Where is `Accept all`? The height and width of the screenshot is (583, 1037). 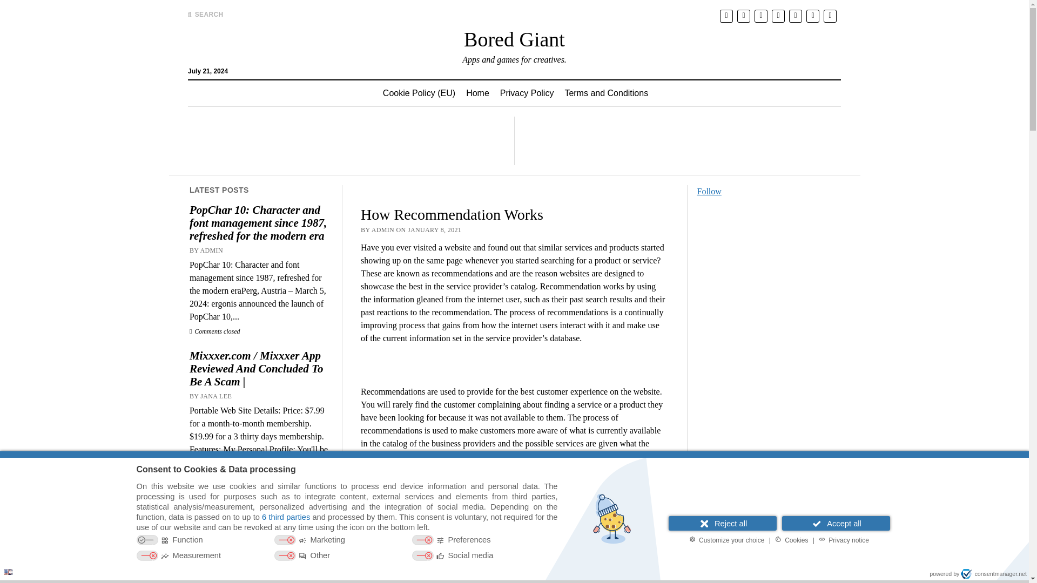 Accept all is located at coordinates (836, 523).